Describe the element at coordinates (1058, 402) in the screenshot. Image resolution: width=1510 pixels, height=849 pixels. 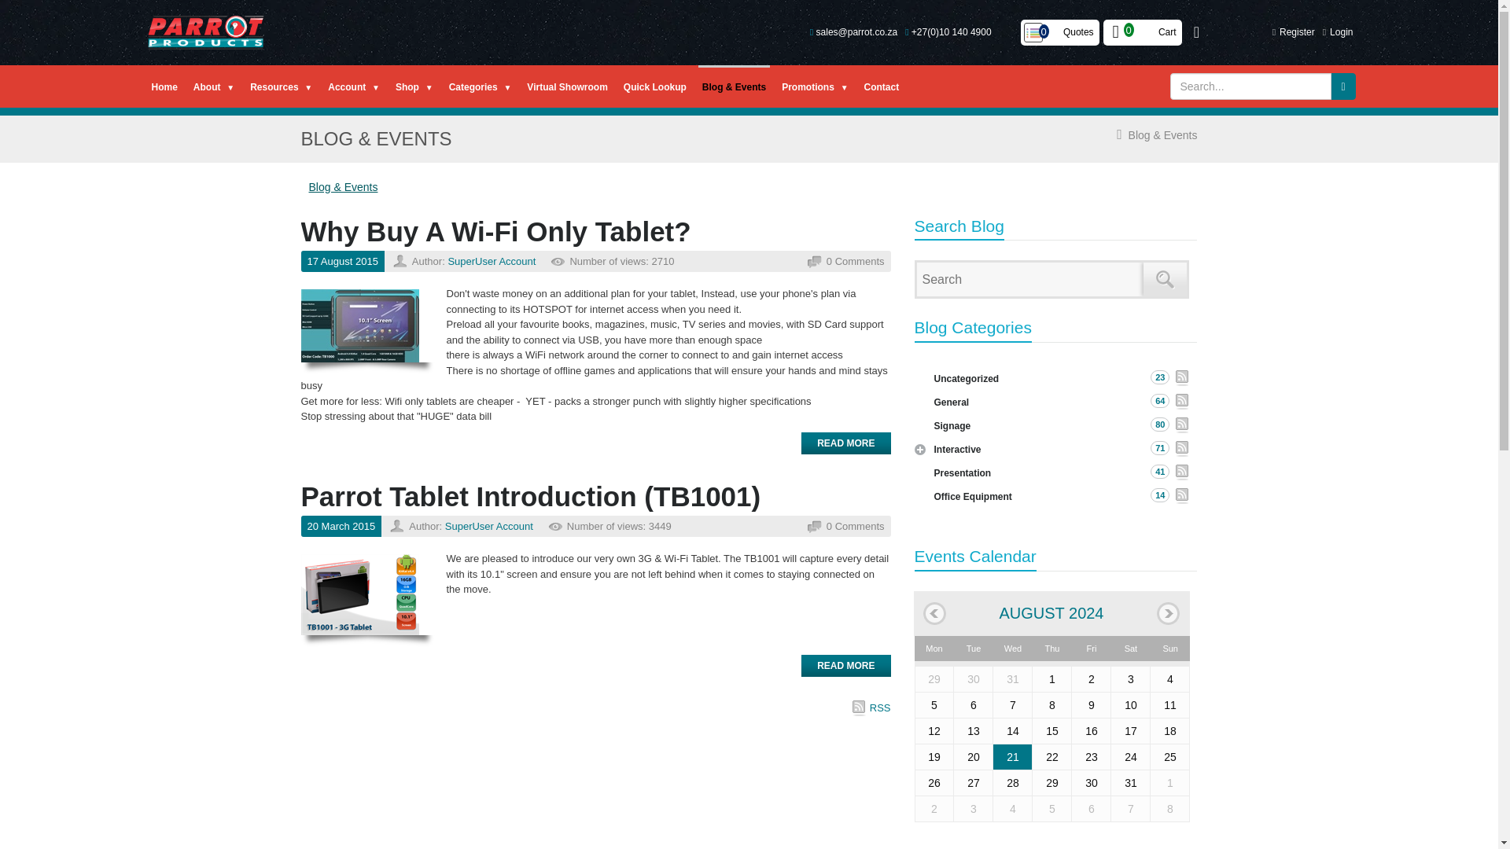
I see `General` at that location.